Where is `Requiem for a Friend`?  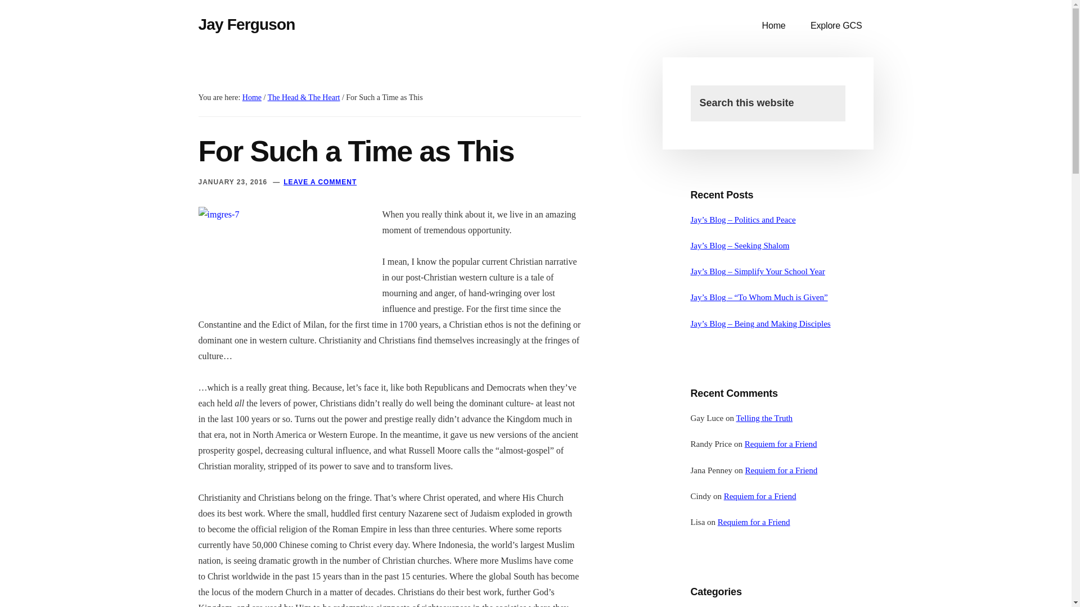 Requiem for a Friend is located at coordinates (781, 470).